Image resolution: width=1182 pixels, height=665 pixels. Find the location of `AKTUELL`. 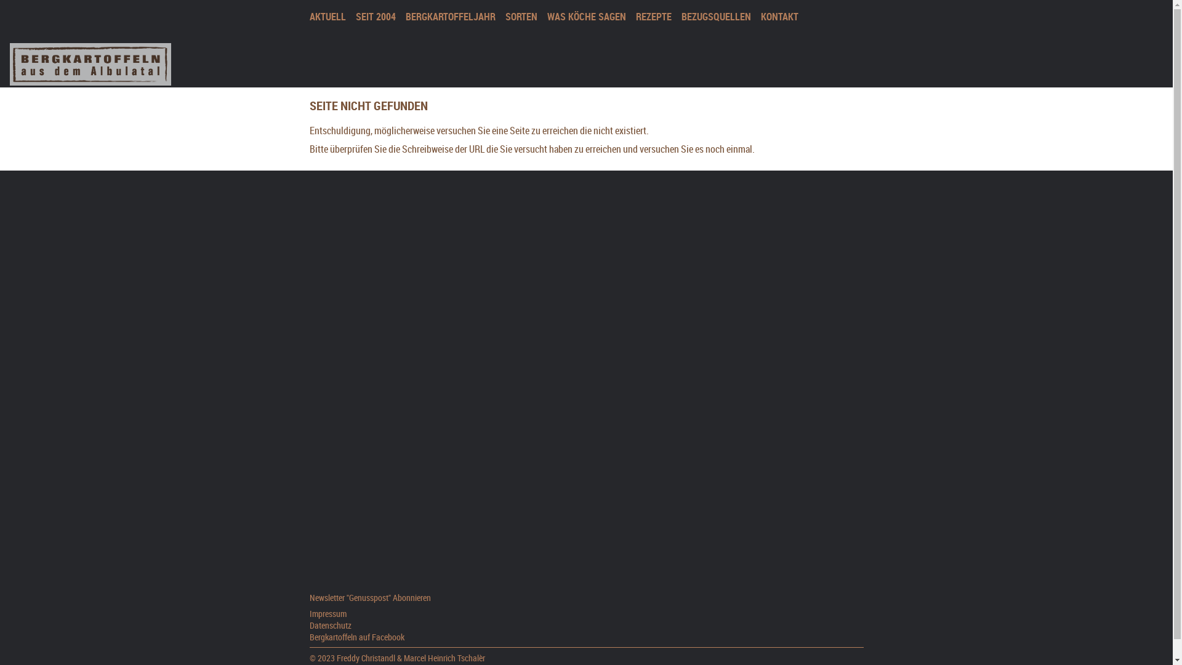

AKTUELL is located at coordinates (328, 17).